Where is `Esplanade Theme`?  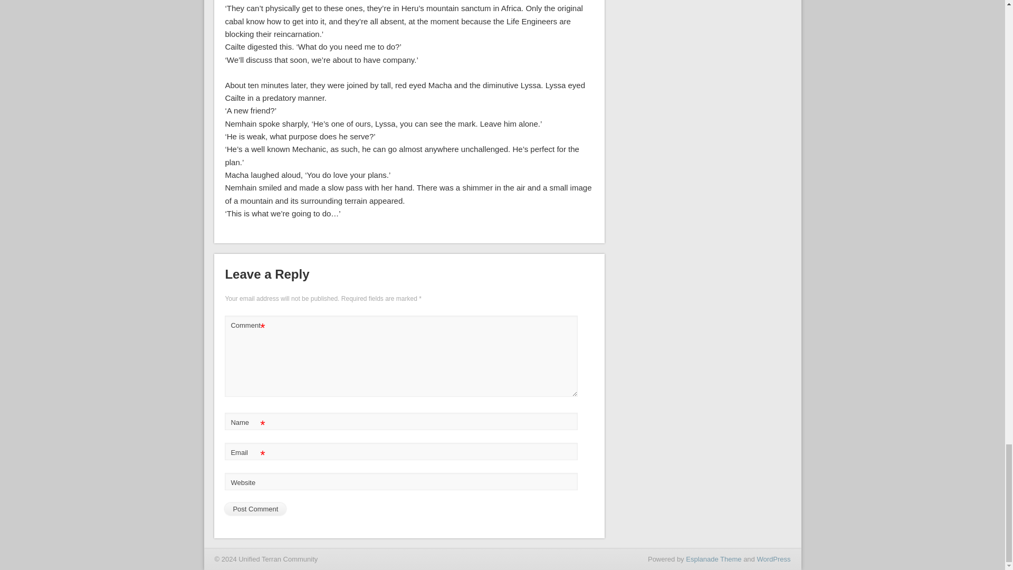 Esplanade Theme is located at coordinates (713, 559).